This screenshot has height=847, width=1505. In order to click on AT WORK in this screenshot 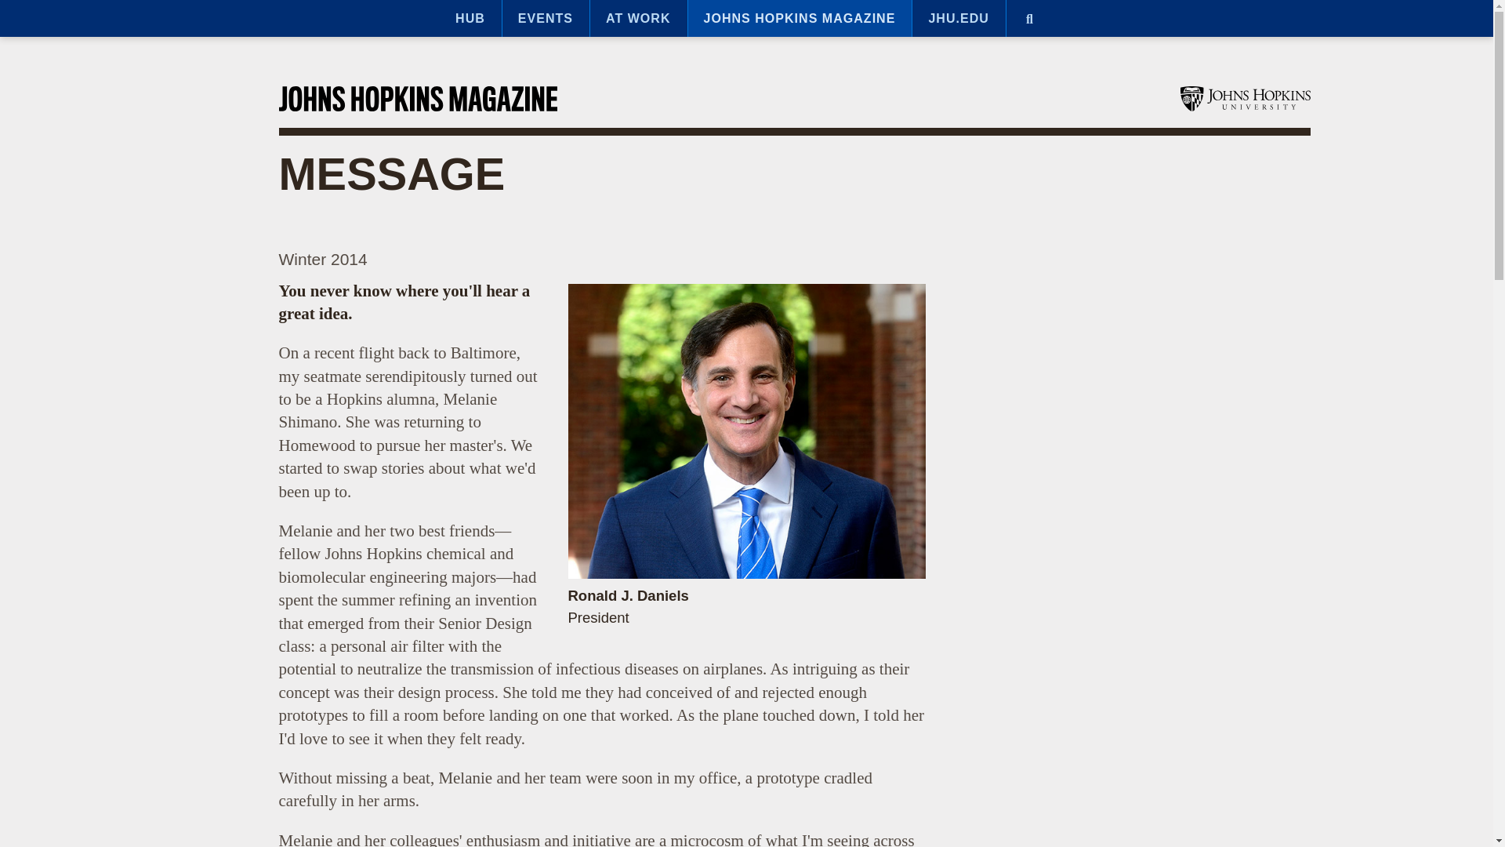, I will do `click(638, 19)`.